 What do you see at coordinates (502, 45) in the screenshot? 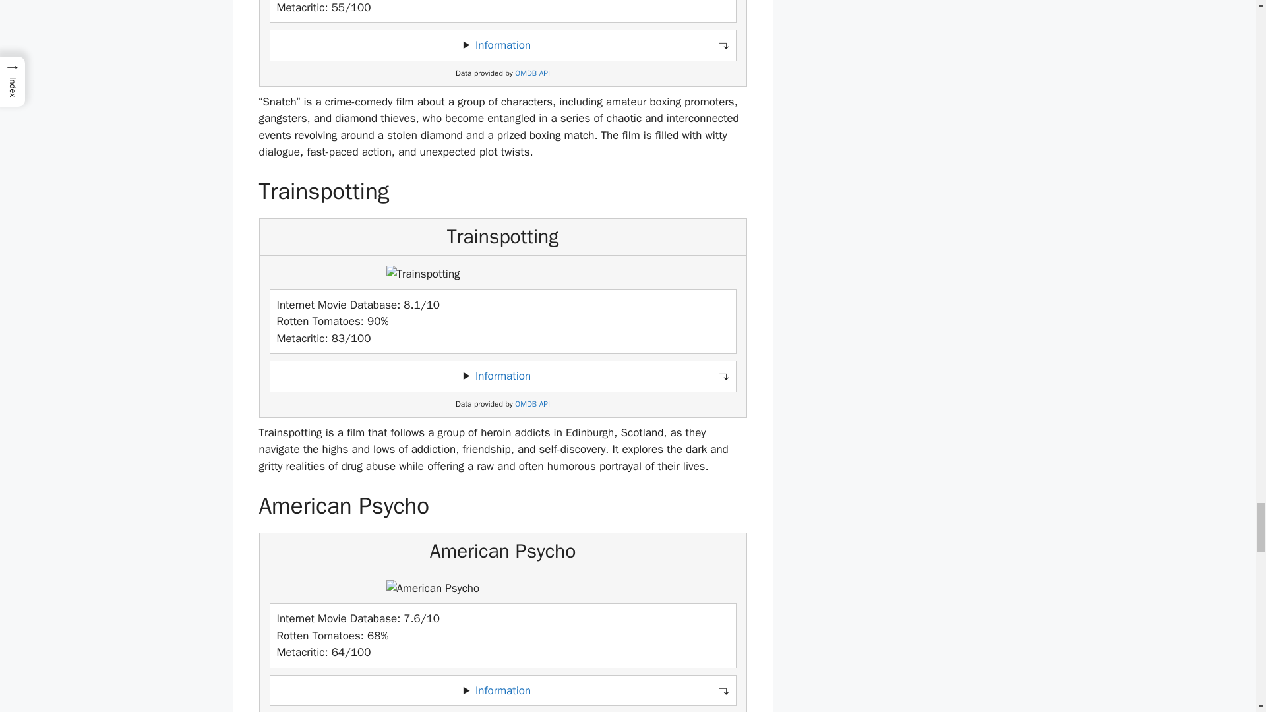
I see `Information` at bounding box center [502, 45].